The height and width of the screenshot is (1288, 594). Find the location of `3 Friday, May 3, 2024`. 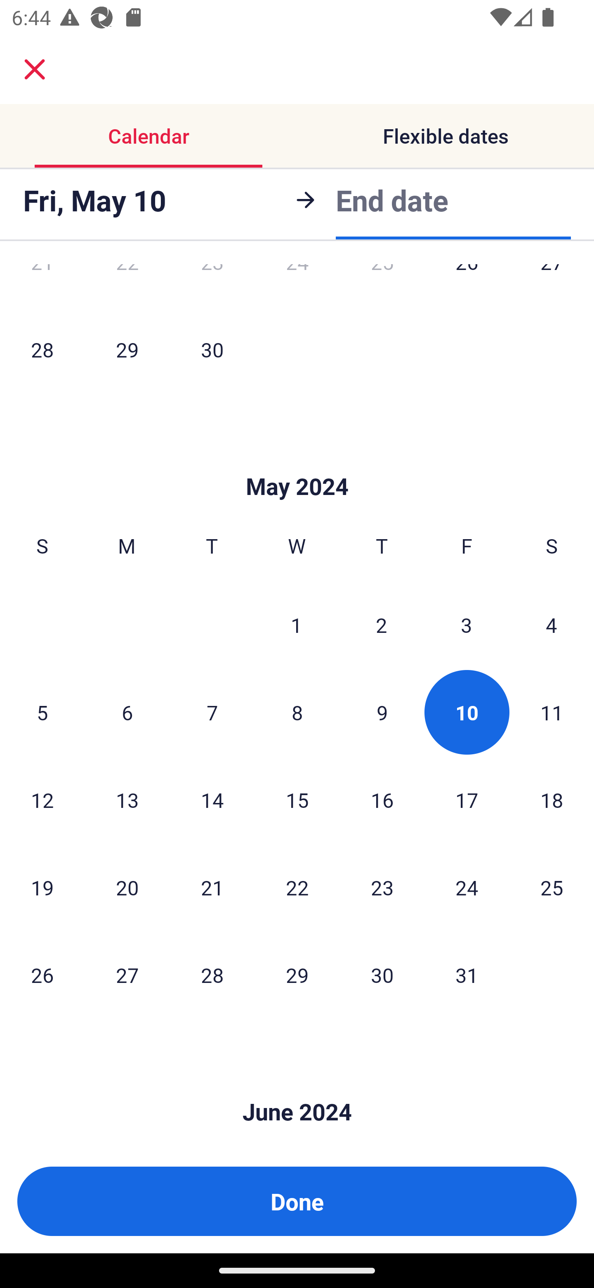

3 Friday, May 3, 2024 is located at coordinates (467, 625).